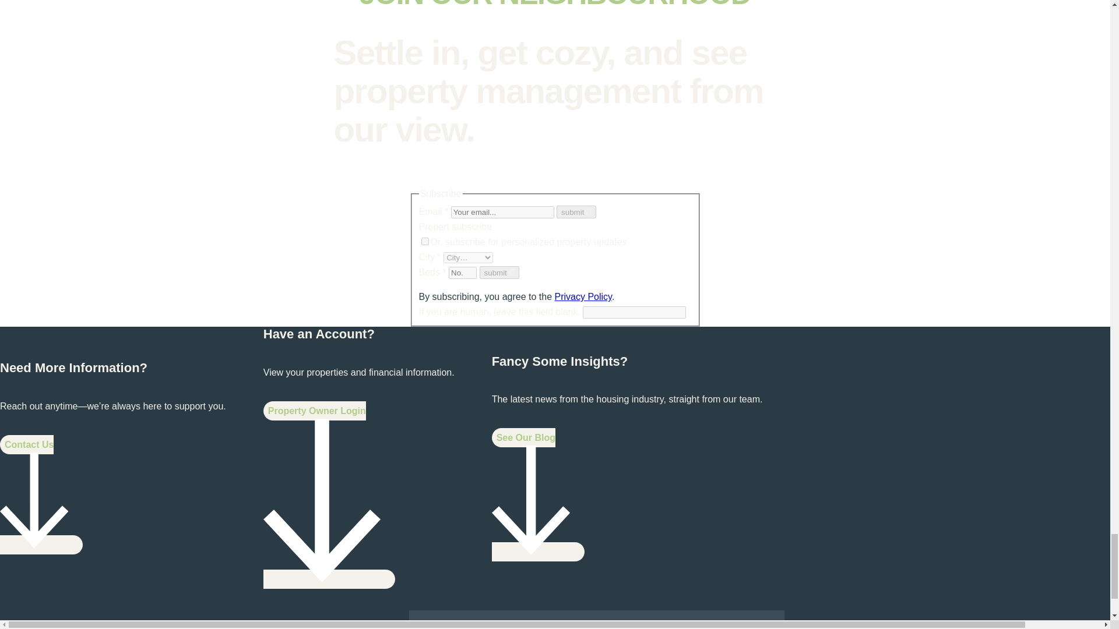  I want to click on submit, so click(499, 273).